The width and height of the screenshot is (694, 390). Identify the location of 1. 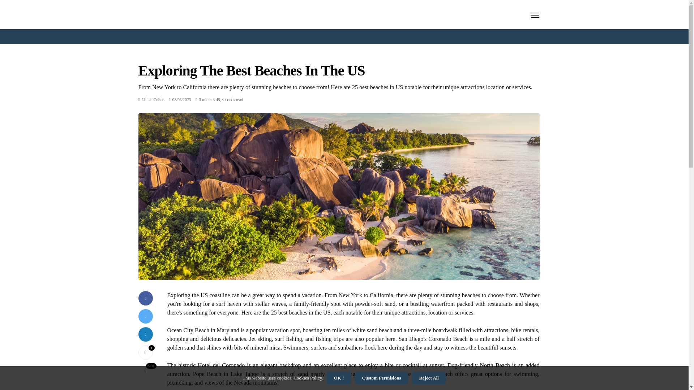
(145, 352).